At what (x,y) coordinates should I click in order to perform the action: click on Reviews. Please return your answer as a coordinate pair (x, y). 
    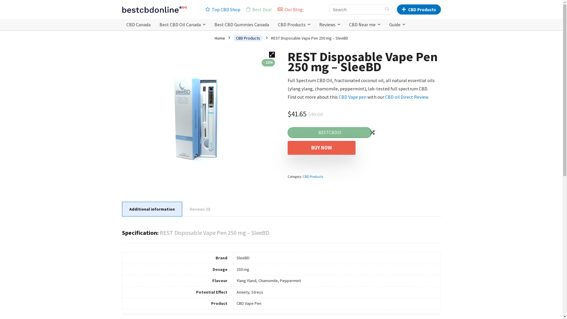
    Looking at the image, I should click on (330, 25).